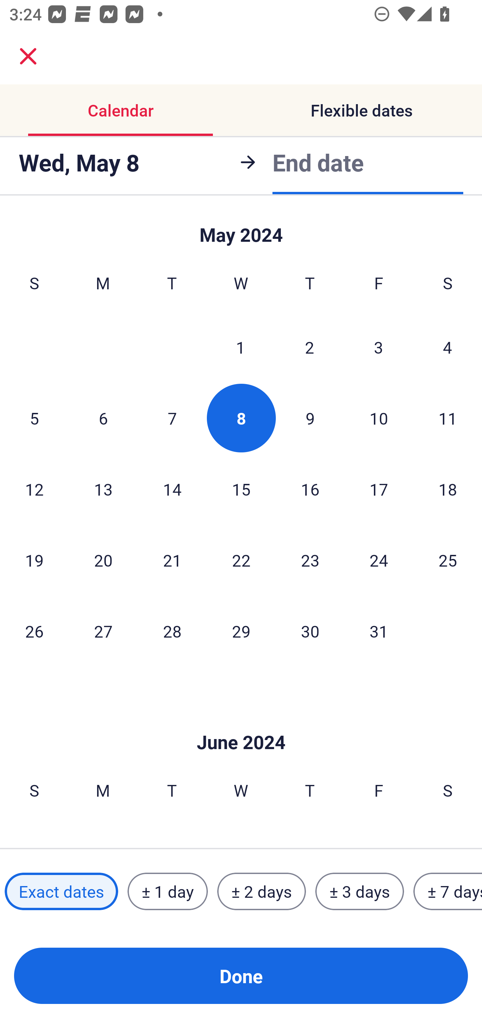  What do you see at coordinates (448, 418) in the screenshot?
I see `11 Saturday, May 11, 2024` at bounding box center [448, 418].